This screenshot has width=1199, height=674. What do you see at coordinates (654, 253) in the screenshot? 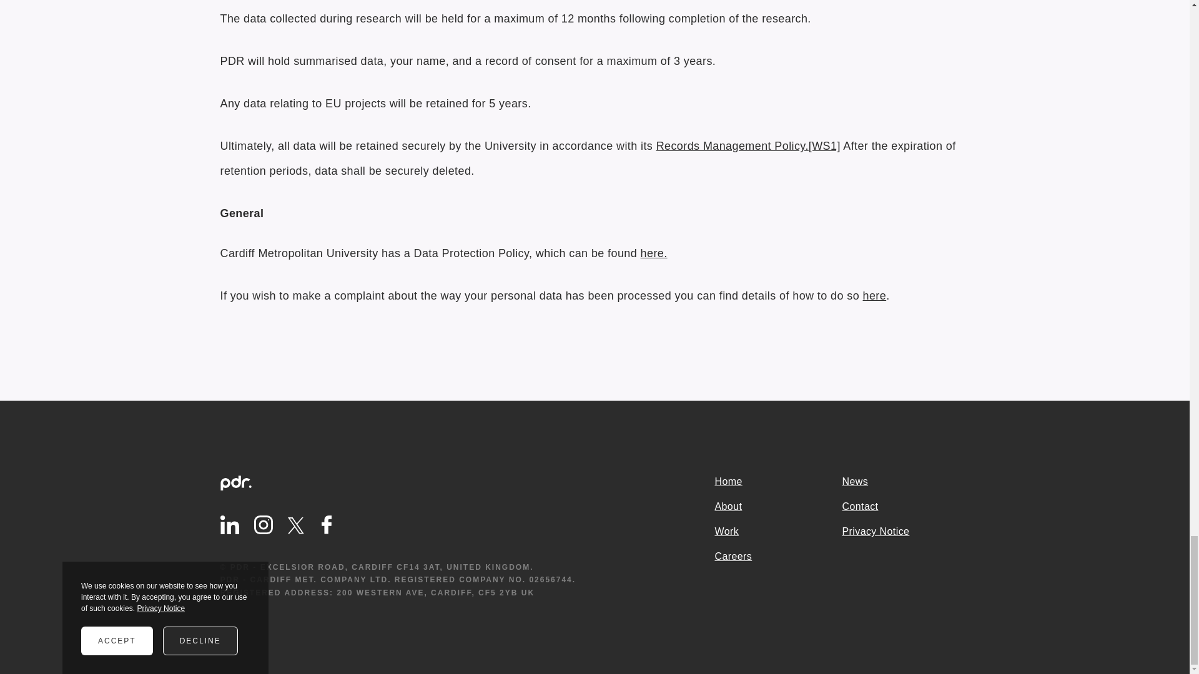
I see `here.` at bounding box center [654, 253].